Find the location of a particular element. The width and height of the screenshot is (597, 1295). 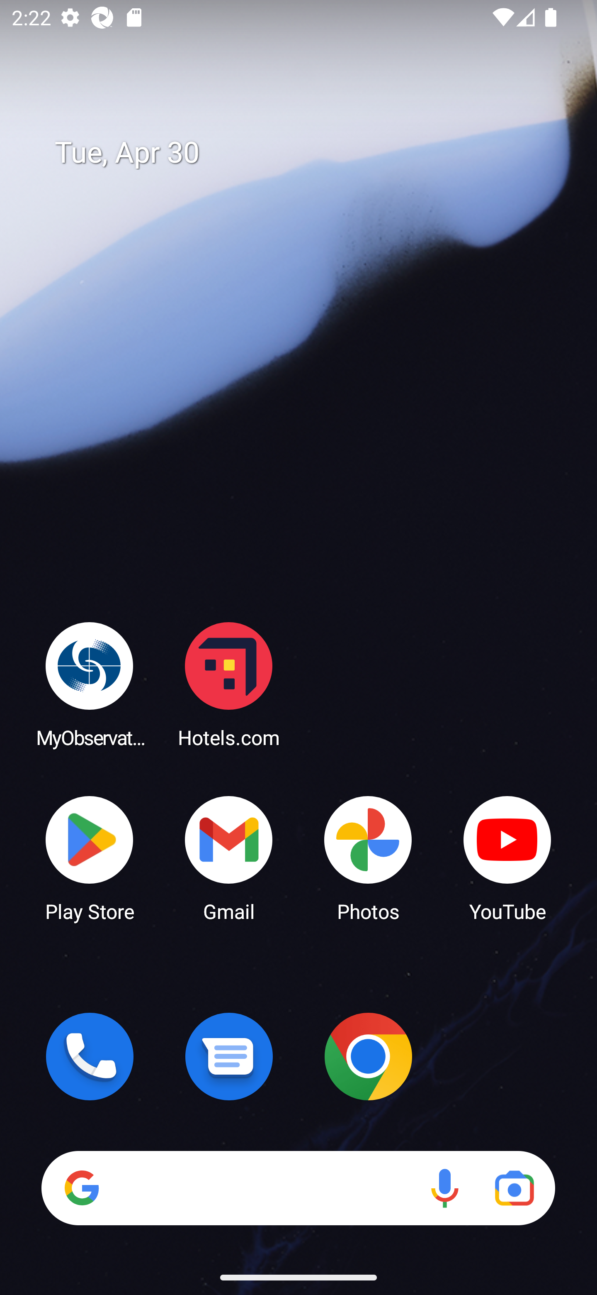

Play Store is located at coordinates (90, 858).